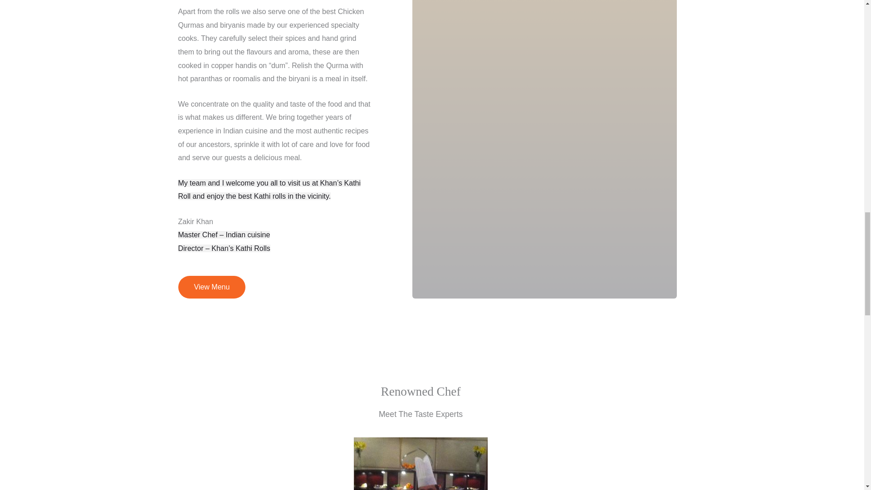  What do you see at coordinates (211, 287) in the screenshot?
I see `View Menu` at bounding box center [211, 287].